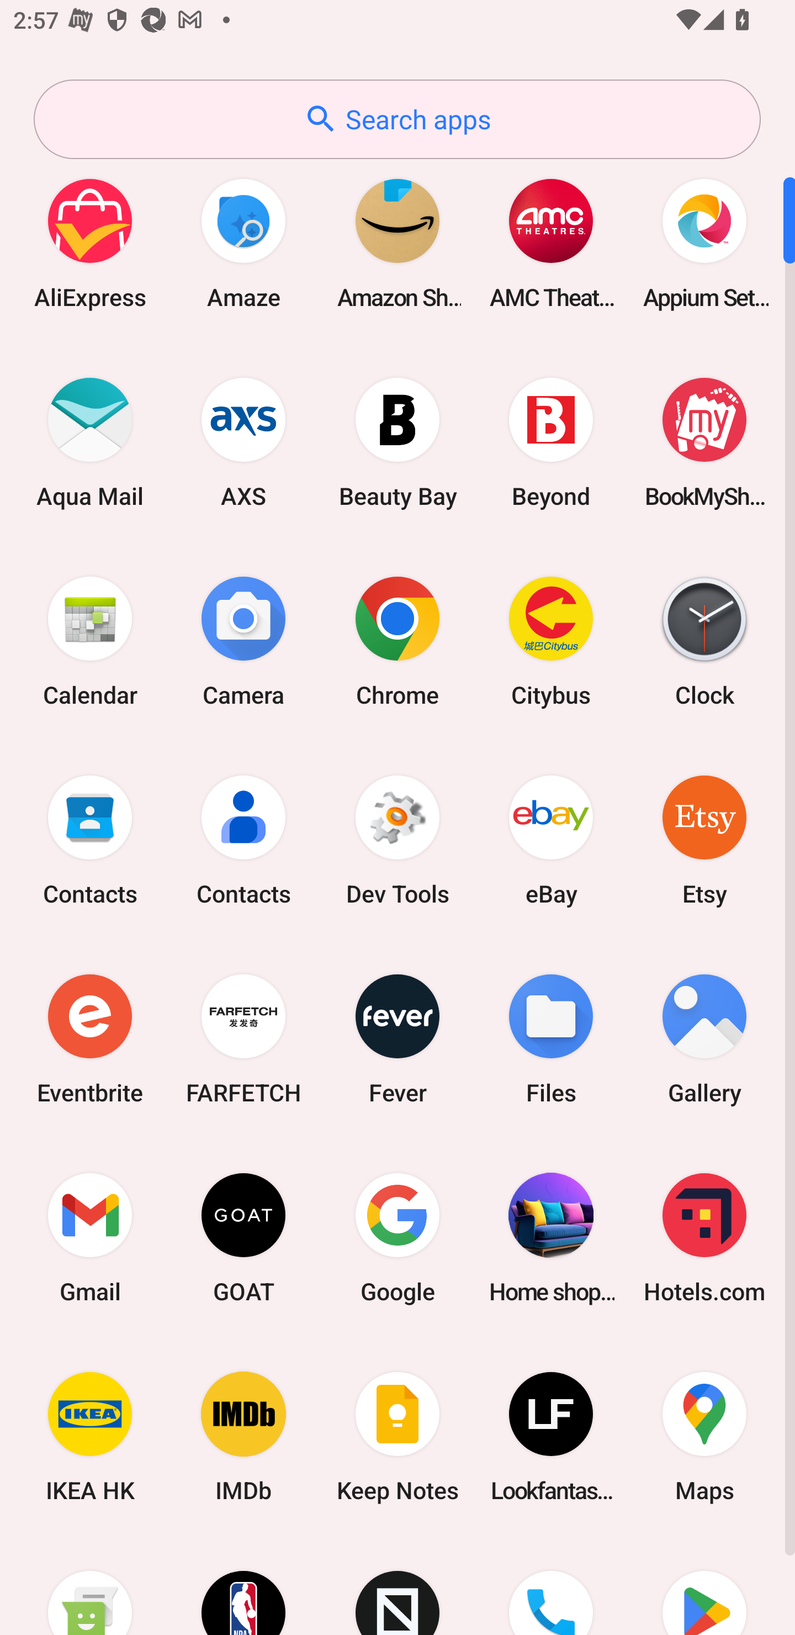  I want to click on AXS, so click(243, 442).